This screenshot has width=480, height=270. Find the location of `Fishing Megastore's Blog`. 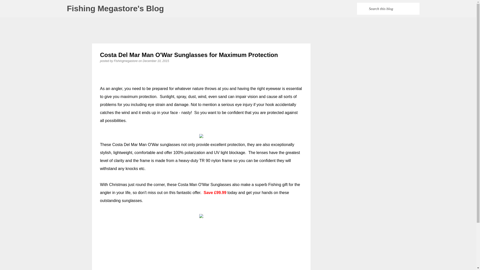

Fishing Megastore's Blog is located at coordinates (115, 8).